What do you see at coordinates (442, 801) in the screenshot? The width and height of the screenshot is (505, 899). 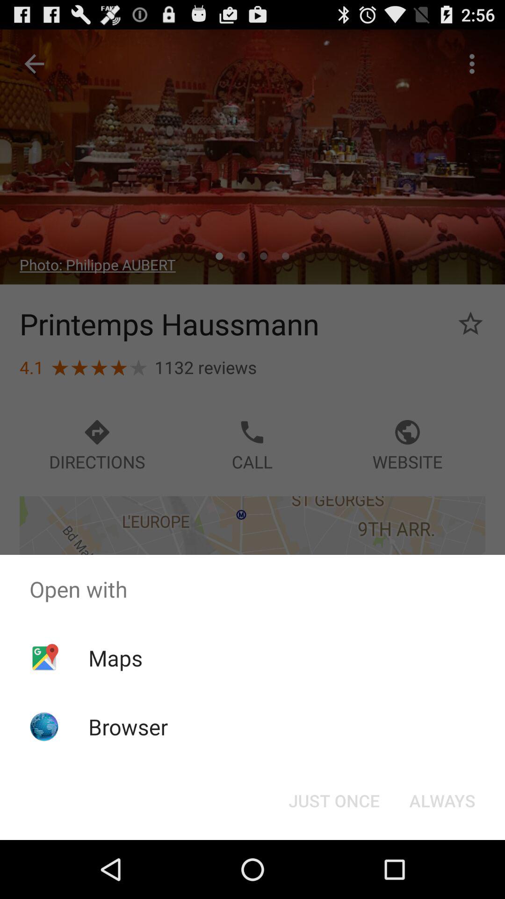 I see `open the item to the right of the just once button` at bounding box center [442, 801].